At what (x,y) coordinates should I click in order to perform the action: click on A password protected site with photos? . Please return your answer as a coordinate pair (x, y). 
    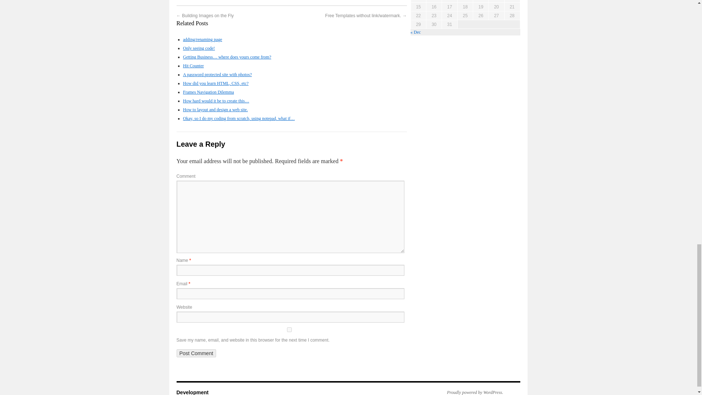
    Looking at the image, I should click on (217, 74).